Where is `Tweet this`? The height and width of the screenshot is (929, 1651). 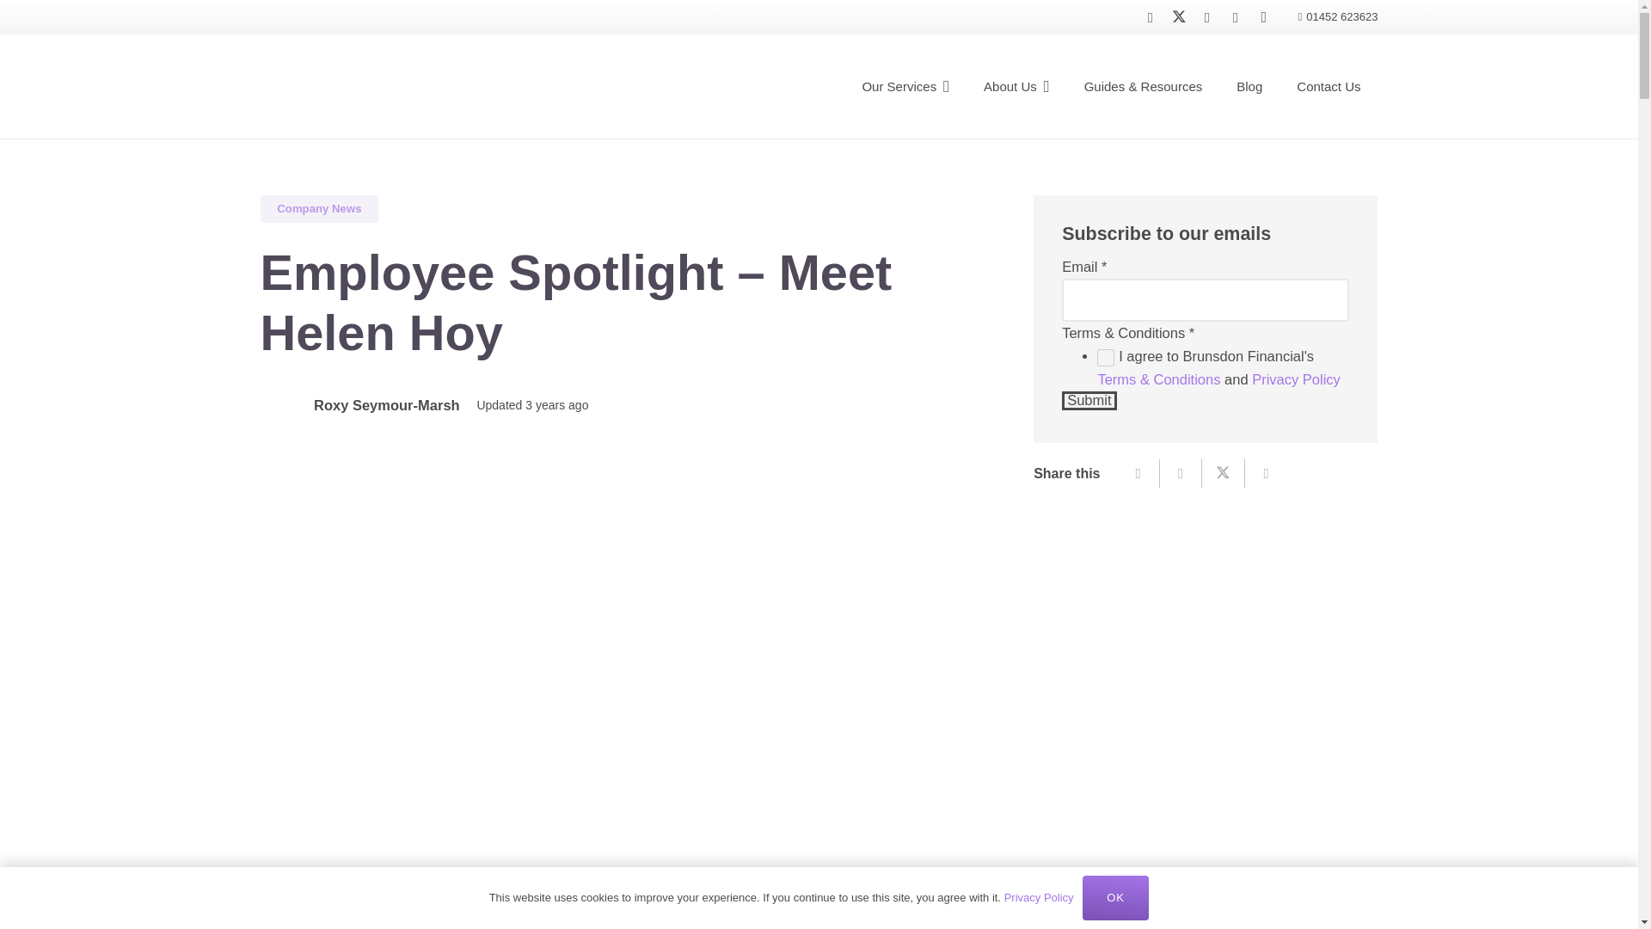 Tweet this is located at coordinates (1223, 473).